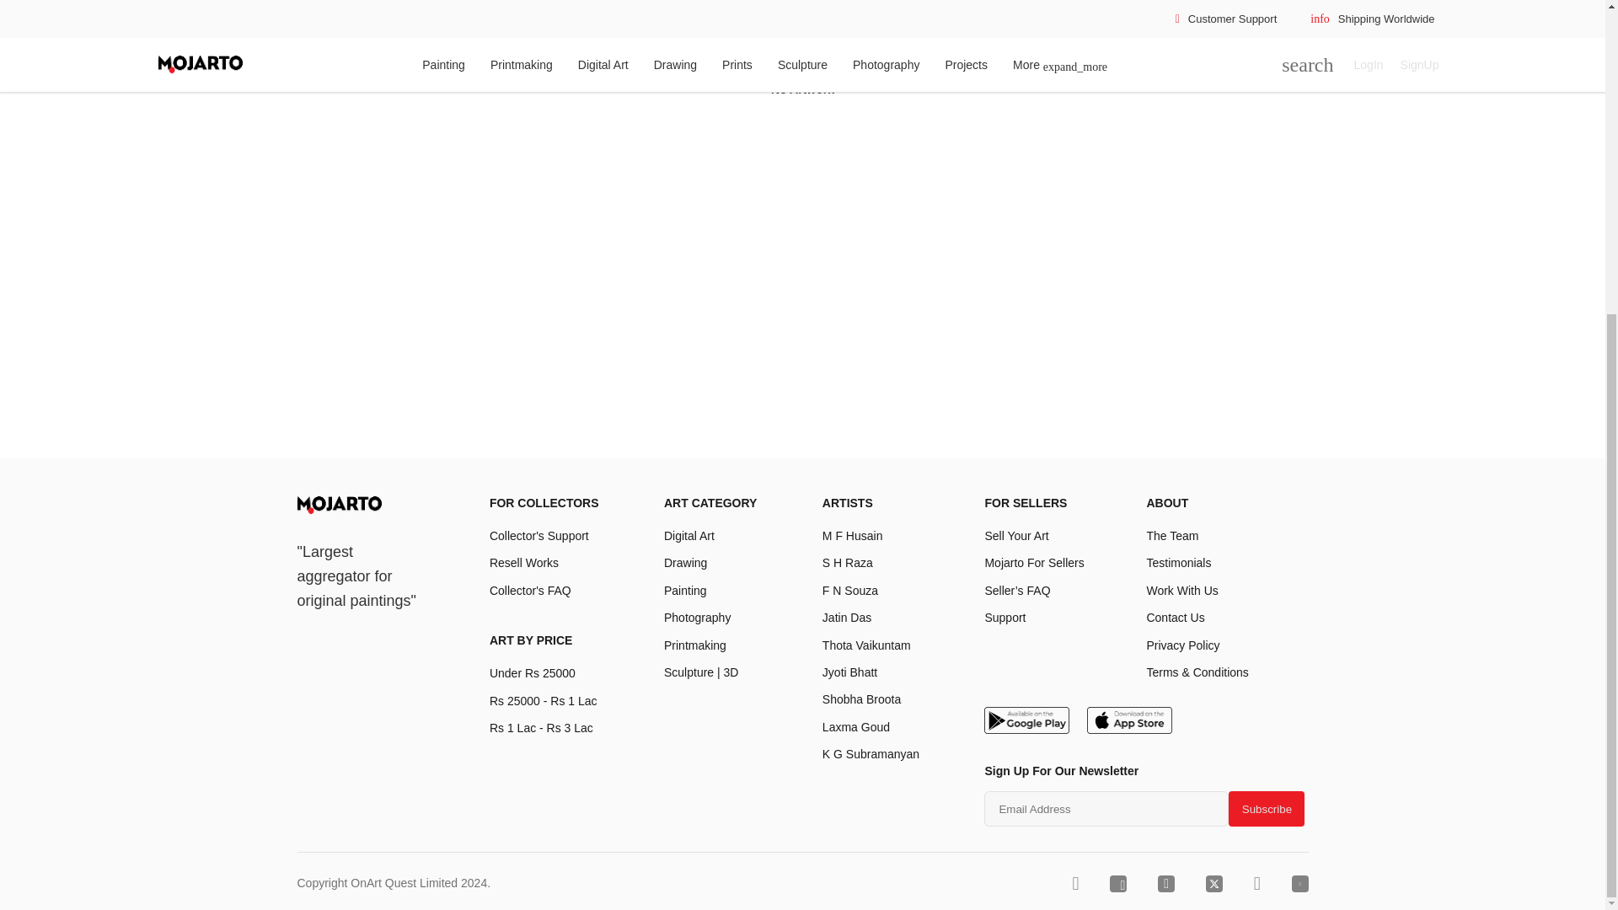 This screenshot has height=910, width=1618. What do you see at coordinates (1299, 883) in the screenshot?
I see `Youtube` at bounding box center [1299, 883].